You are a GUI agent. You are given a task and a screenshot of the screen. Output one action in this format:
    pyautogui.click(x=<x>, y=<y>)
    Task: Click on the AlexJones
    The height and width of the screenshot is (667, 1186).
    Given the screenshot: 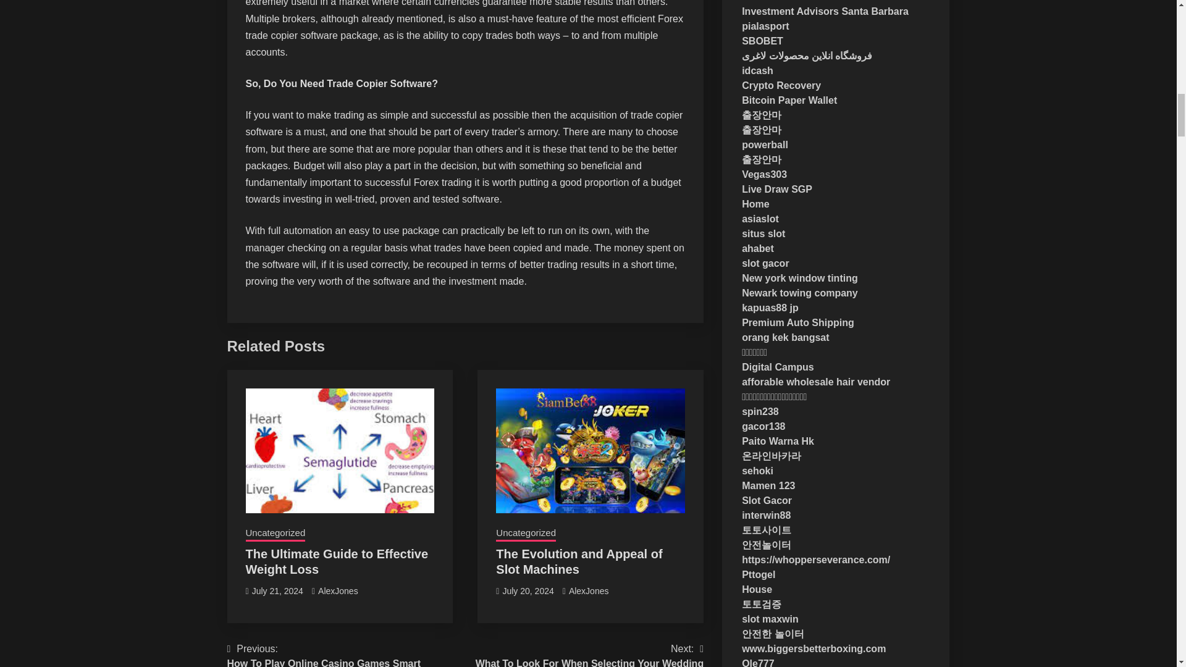 What is the action you would take?
    pyautogui.click(x=275, y=534)
    